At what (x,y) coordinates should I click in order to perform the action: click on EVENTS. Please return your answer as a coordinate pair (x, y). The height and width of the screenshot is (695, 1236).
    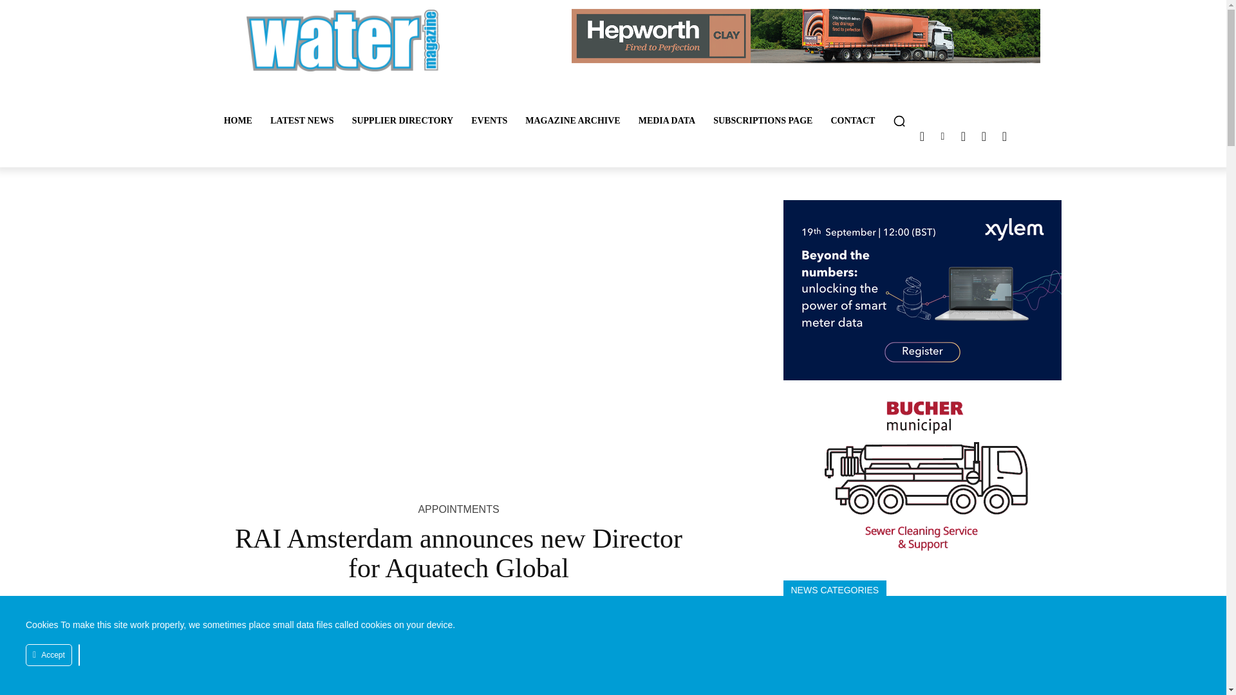
    Looking at the image, I should click on (489, 121).